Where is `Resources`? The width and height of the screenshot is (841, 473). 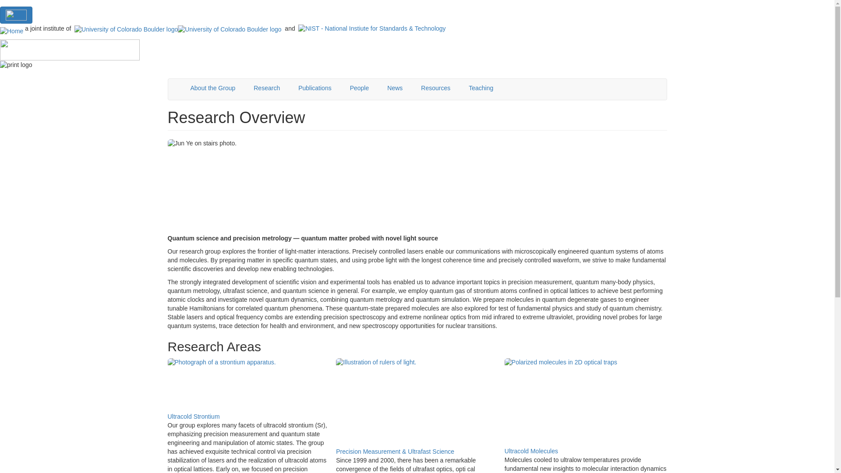 Resources is located at coordinates (435, 88).